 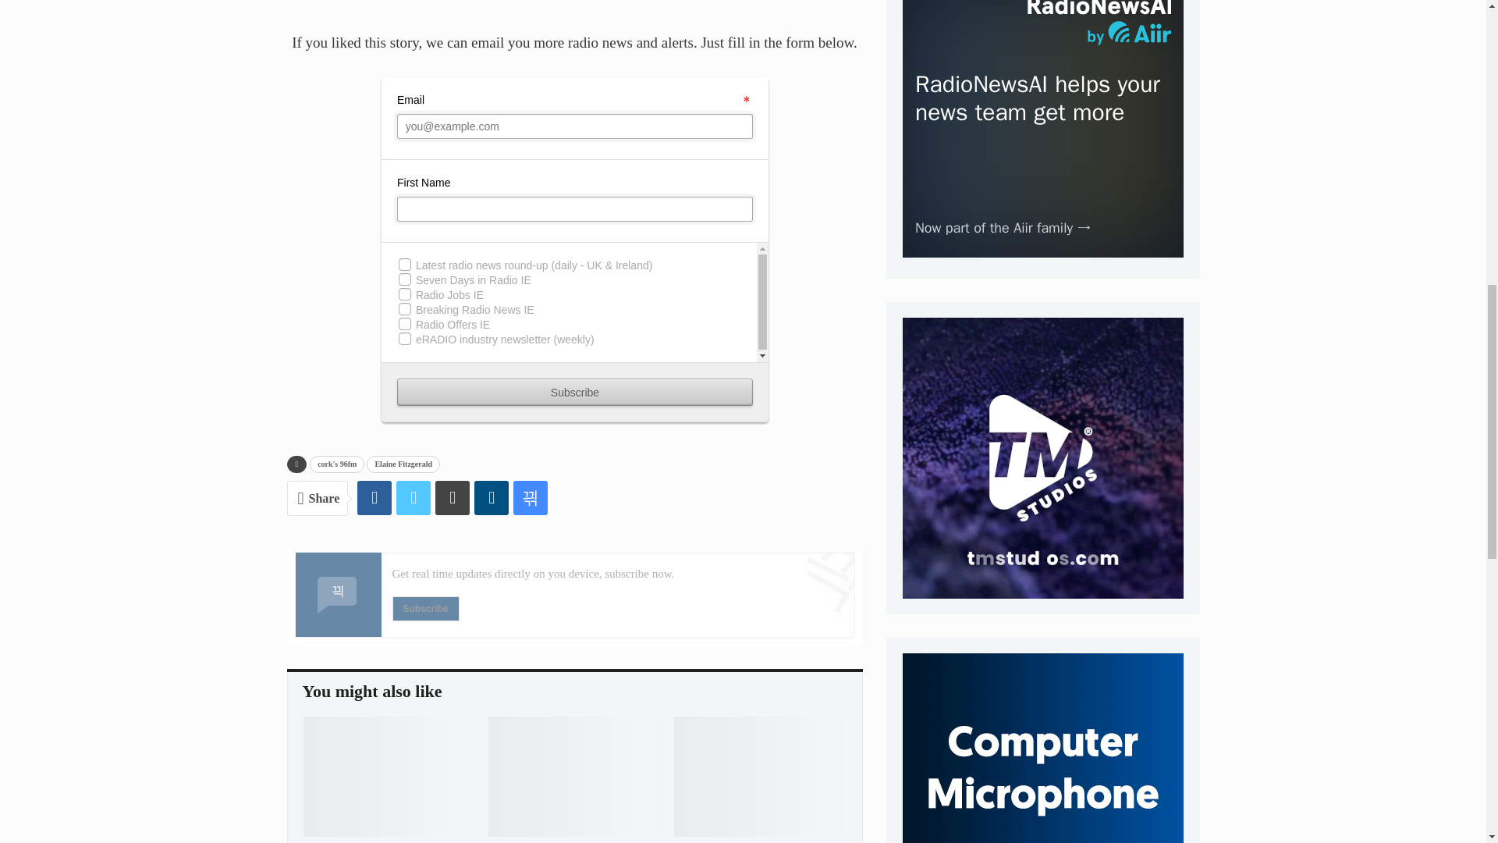 What do you see at coordinates (337, 464) in the screenshot?
I see `cork's 96fm` at bounding box center [337, 464].